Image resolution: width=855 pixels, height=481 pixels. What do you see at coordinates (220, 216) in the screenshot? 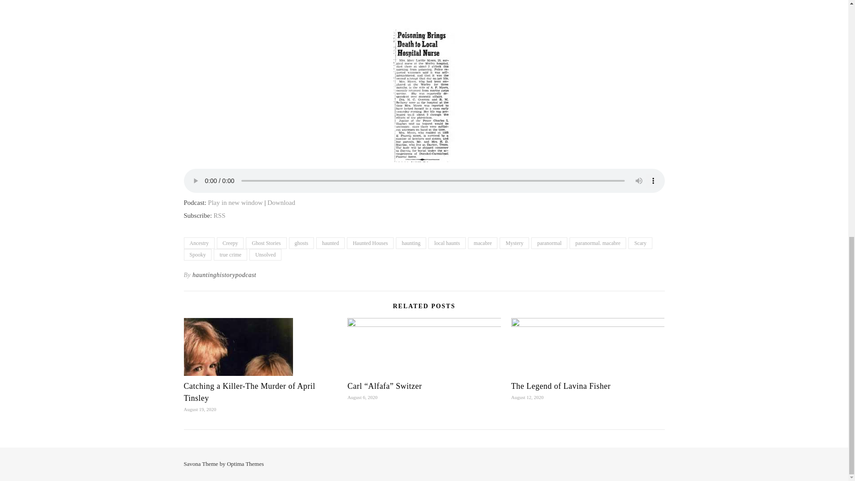
I see `Subscribe via RSS` at bounding box center [220, 216].